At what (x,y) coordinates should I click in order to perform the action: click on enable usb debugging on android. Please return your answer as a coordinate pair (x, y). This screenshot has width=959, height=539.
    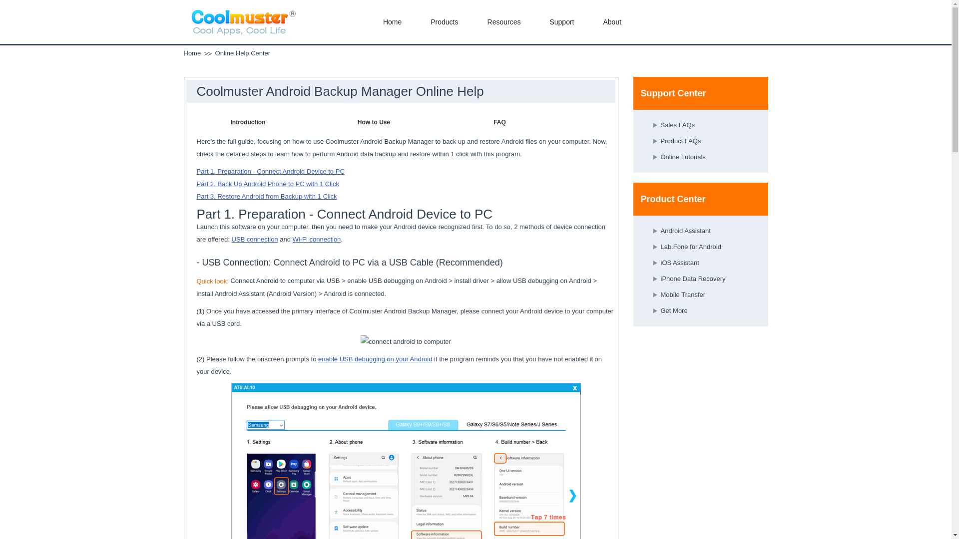
    Looking at the image, I should click on (406, 461).